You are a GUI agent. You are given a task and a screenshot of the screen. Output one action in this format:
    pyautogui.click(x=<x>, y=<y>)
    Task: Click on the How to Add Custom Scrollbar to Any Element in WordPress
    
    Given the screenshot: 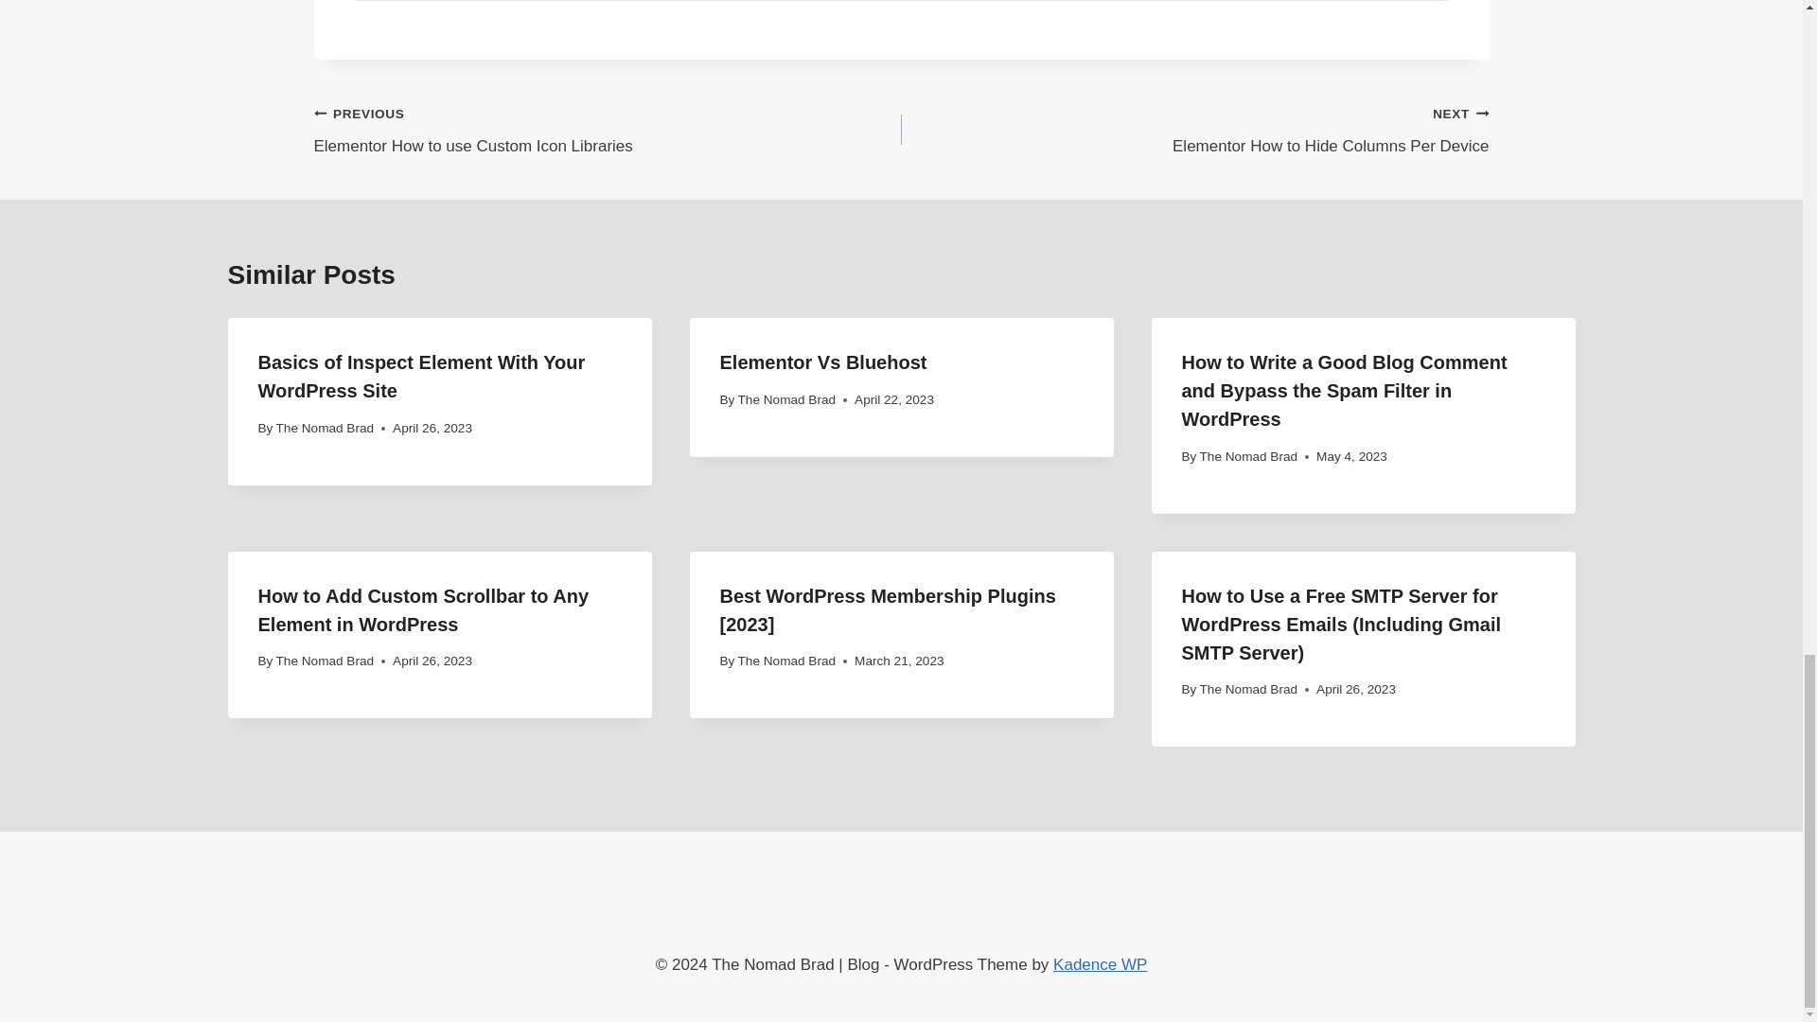 What is the action you would take?
    pyautogui.click(x=423, y=609)
    